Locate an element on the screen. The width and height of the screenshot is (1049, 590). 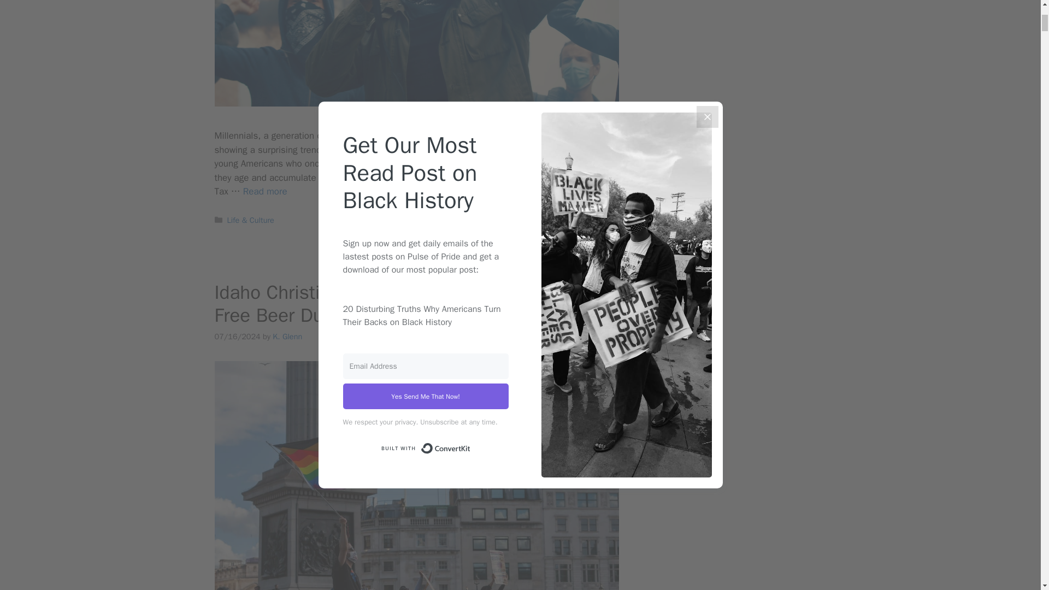
K. Glenn is located at coordinates (287, 337).